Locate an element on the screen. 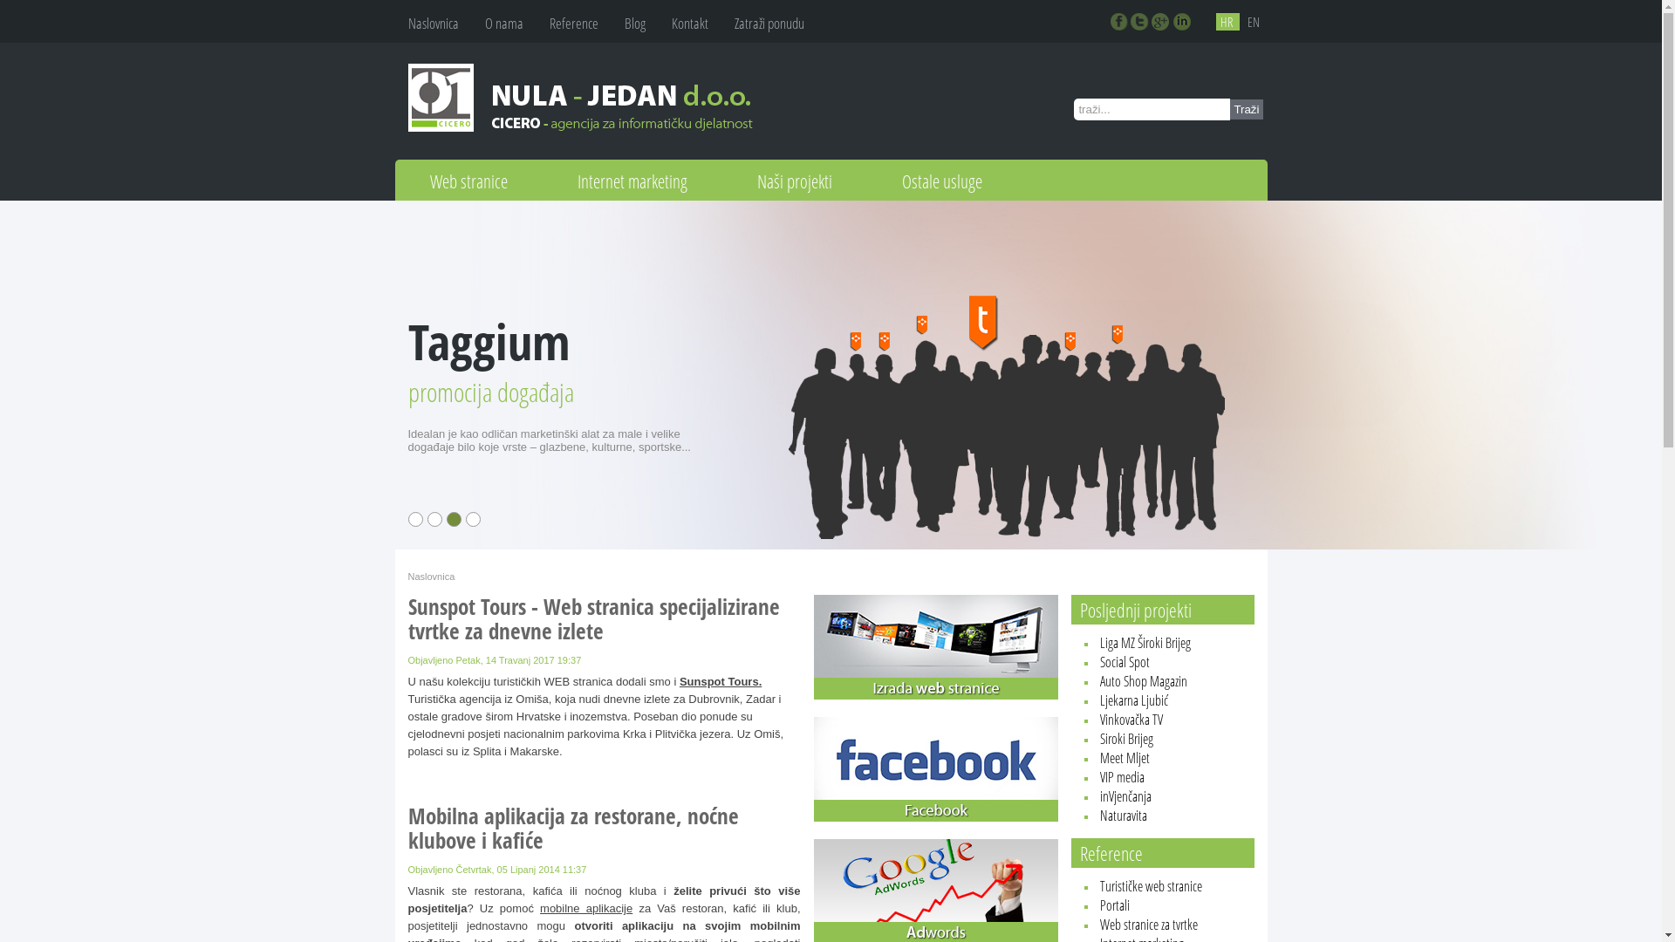 The image size is (1675, 942). O nama is located at coordinates (504, 23).